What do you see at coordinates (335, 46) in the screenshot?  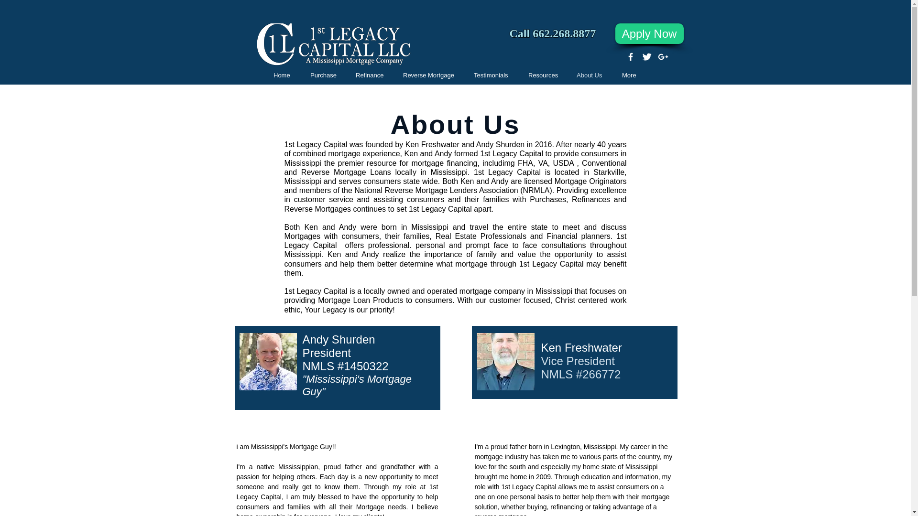 I see `1LC AMMC WHITE.png` at bounding box center [335, 46].